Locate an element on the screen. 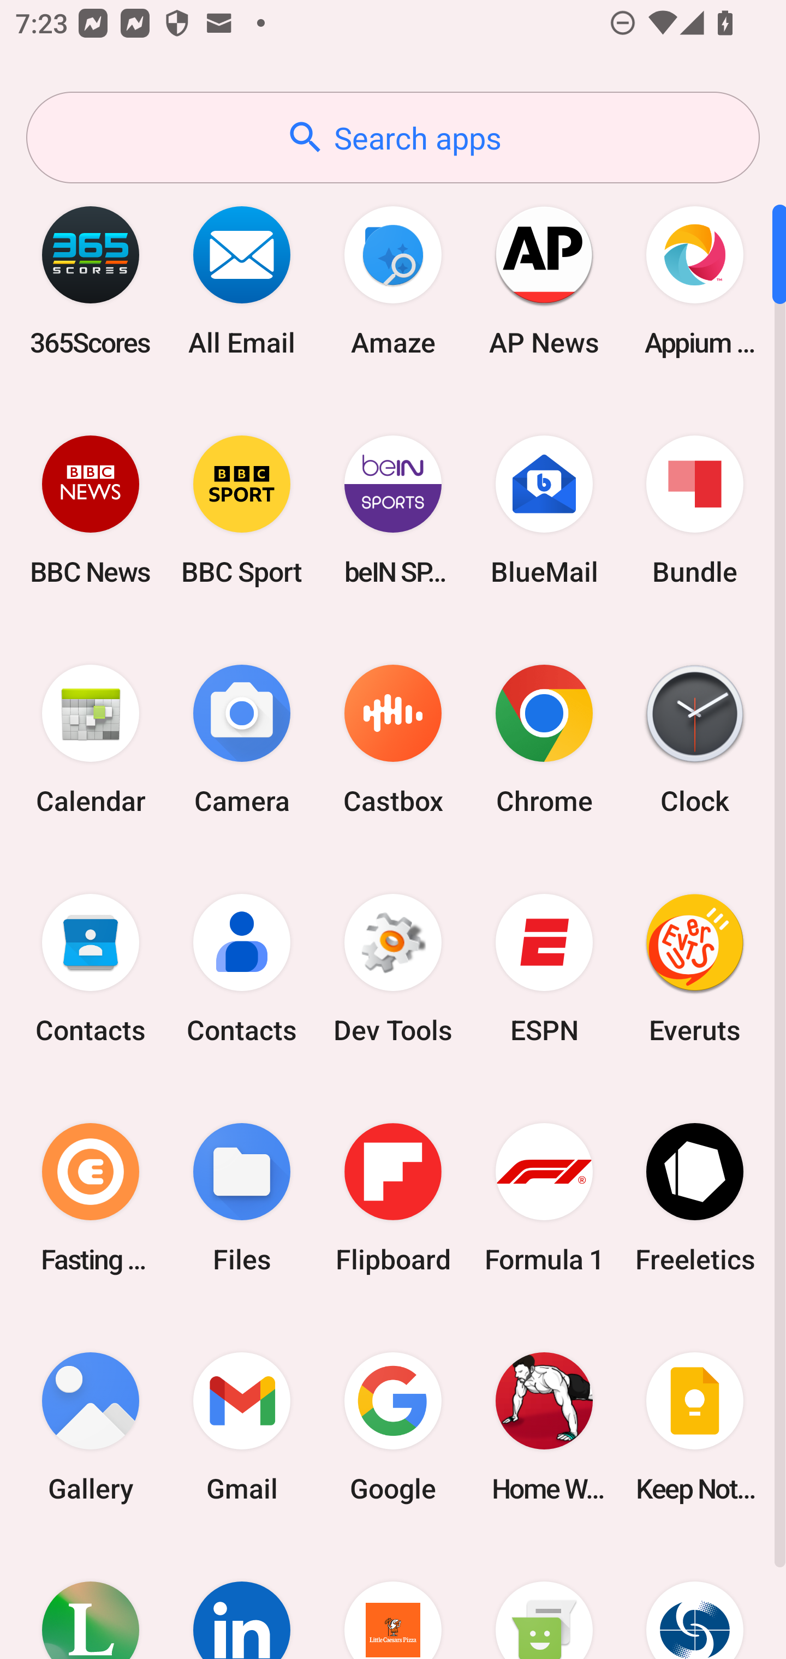 This screenshot has height=1659, width=786. BBC Sport is located at coordinates (242, 510).